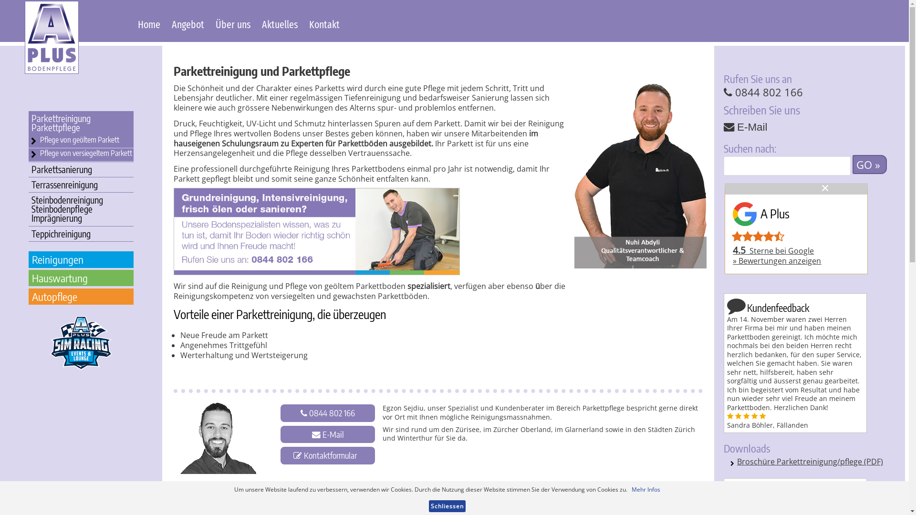 The height and width of the screenshot is (515, 916). Describe the element at coordinates (448, 506) in the screenshot. I see `Schliessen` at that location.